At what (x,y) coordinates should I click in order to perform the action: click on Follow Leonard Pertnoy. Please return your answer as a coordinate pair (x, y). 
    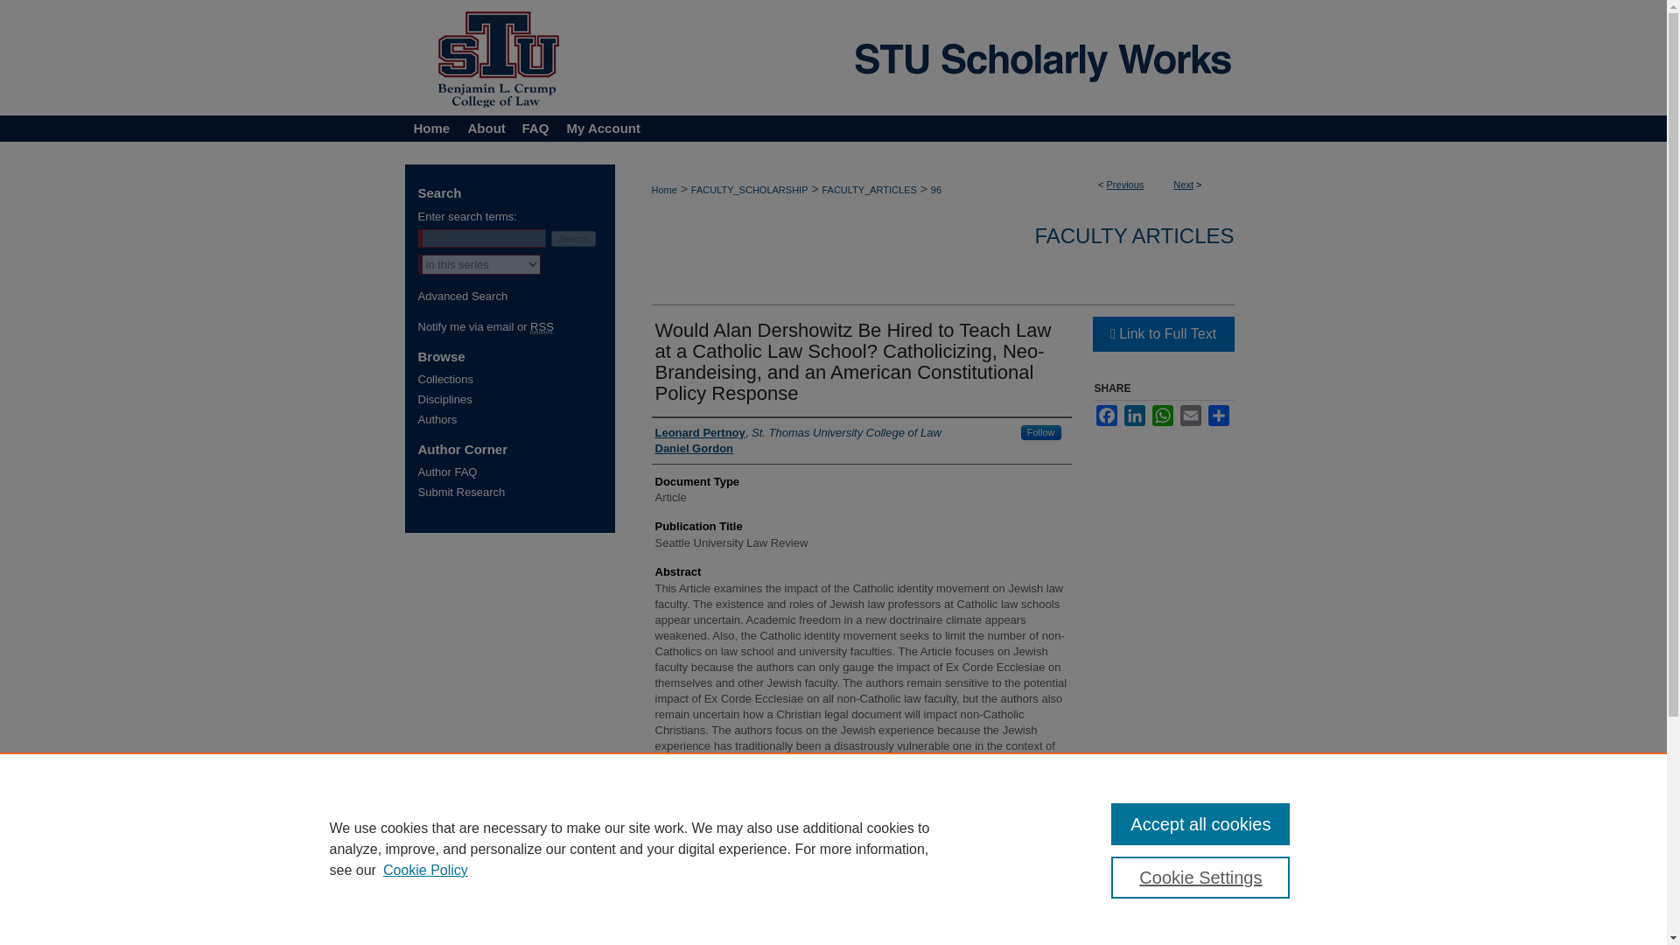
    Looking at the image, I should click on (1041, 432).